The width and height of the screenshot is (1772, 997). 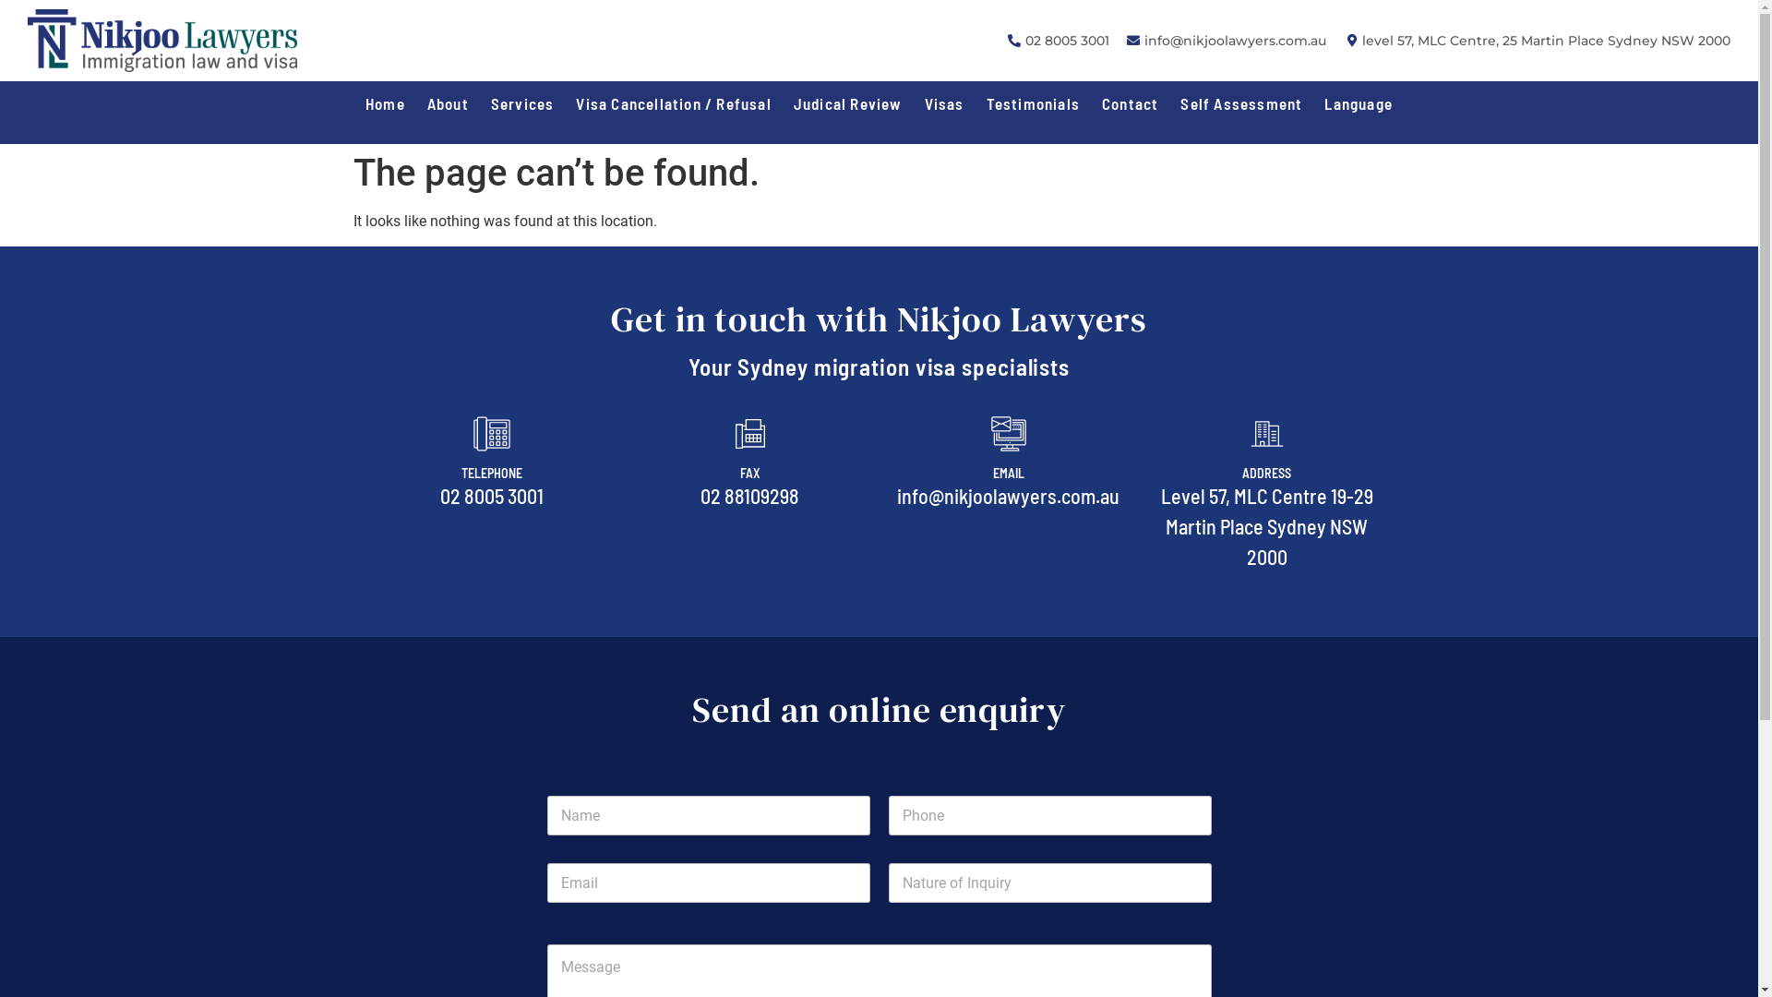 I want to click on Language, so click(x=1359, y=103).